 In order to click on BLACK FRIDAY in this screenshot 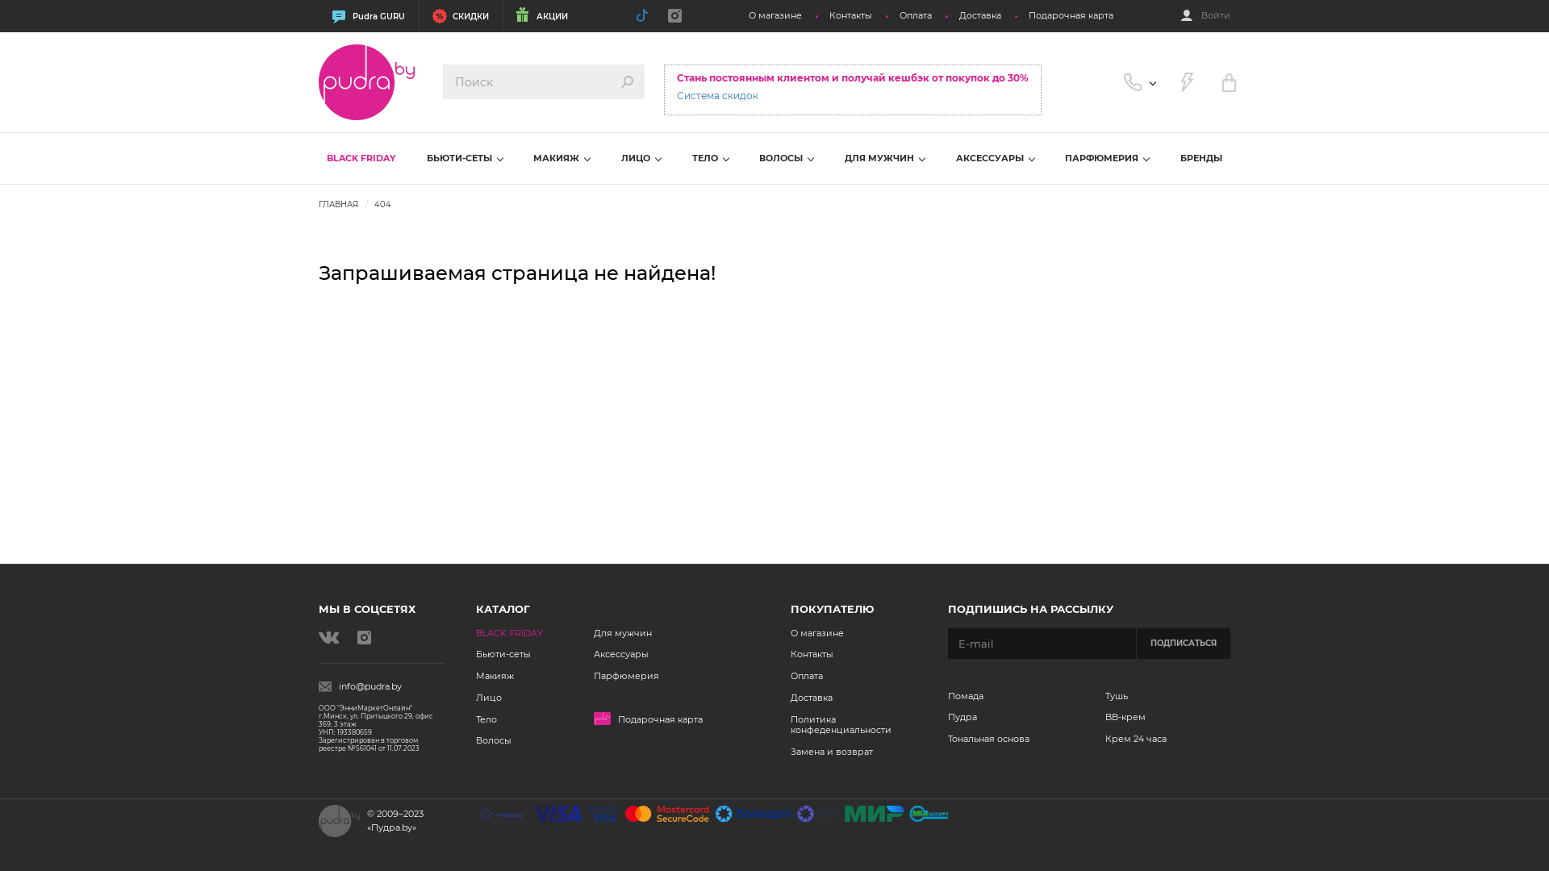, I will do `click(510, 633)`.